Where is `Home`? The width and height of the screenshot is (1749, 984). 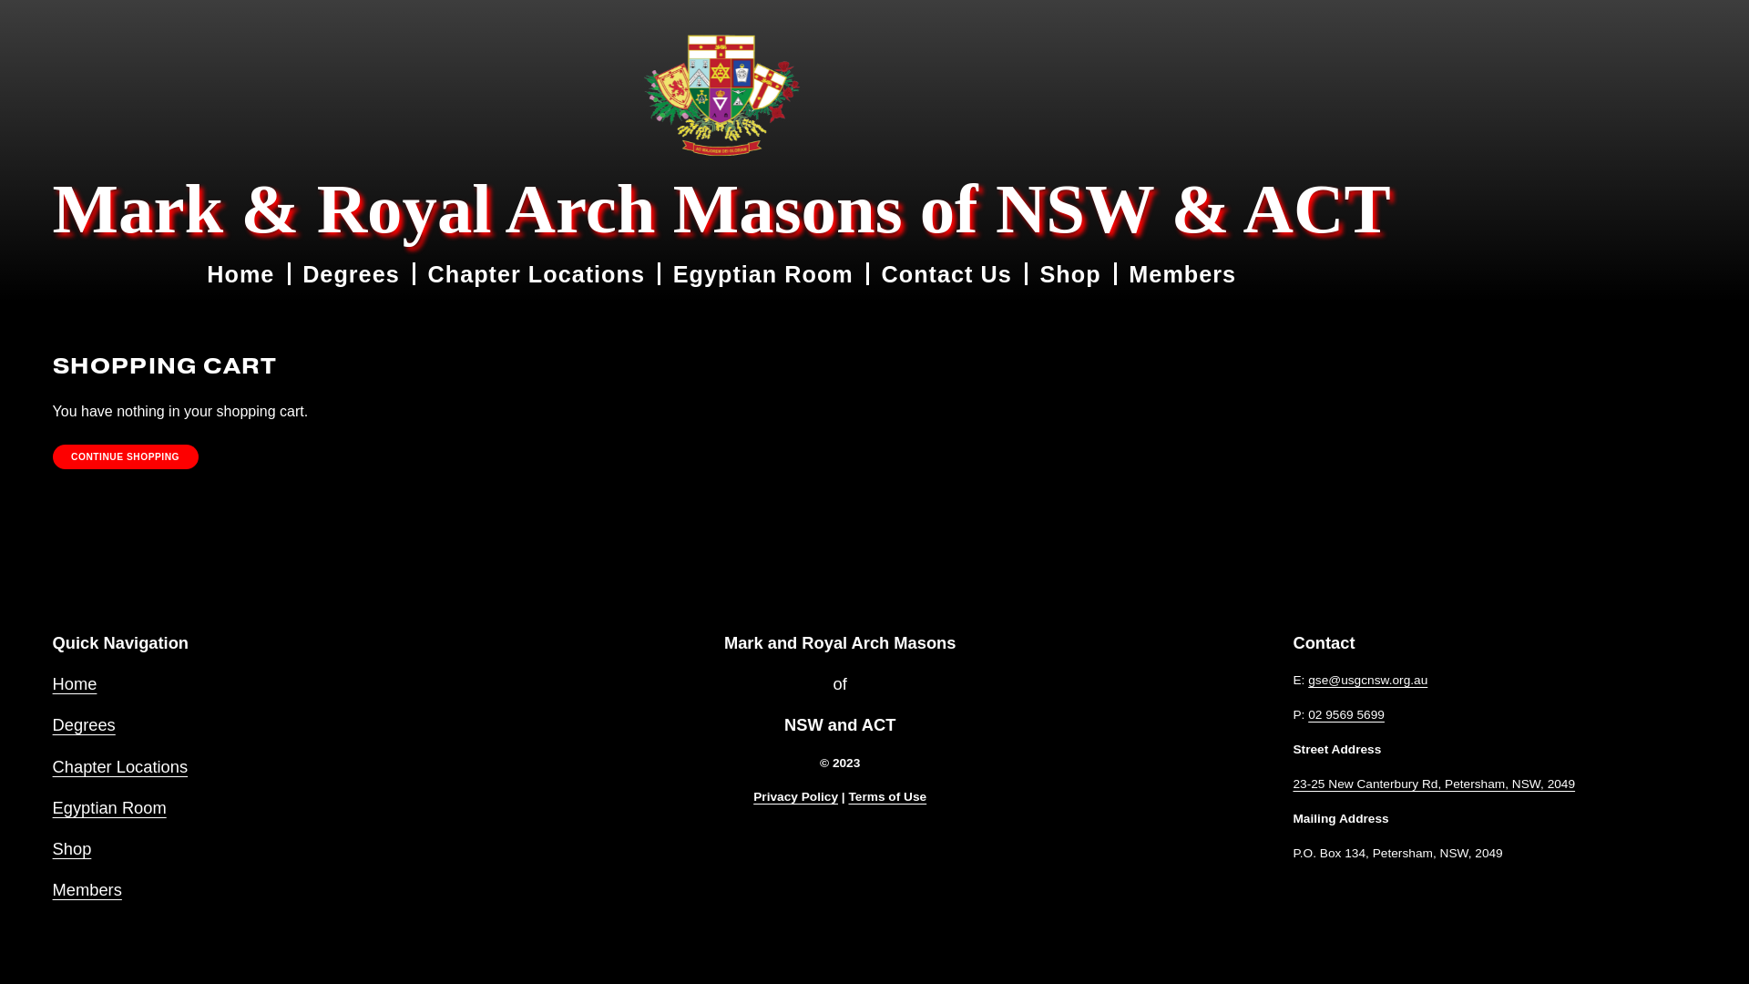
Home is located at coordinates (75, 683).